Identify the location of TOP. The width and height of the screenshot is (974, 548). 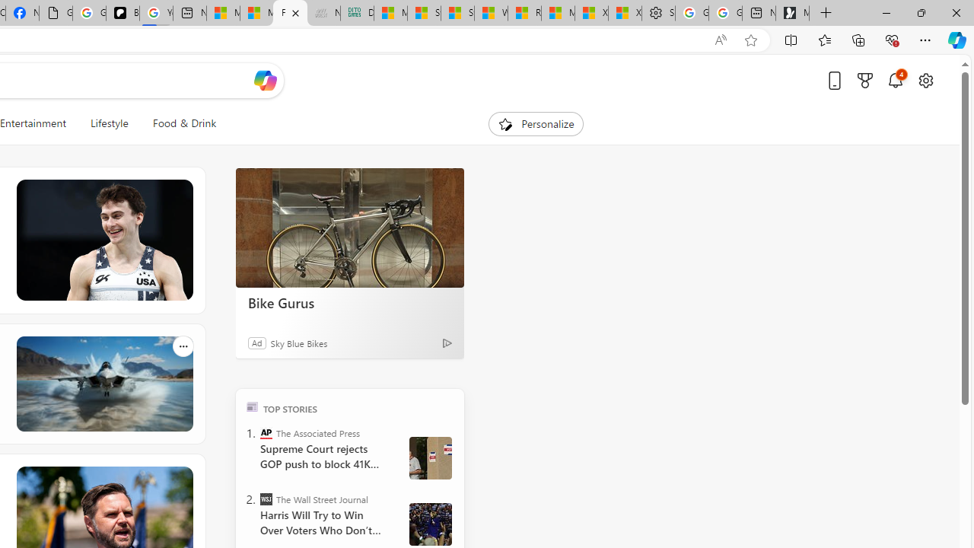
(253, 406).